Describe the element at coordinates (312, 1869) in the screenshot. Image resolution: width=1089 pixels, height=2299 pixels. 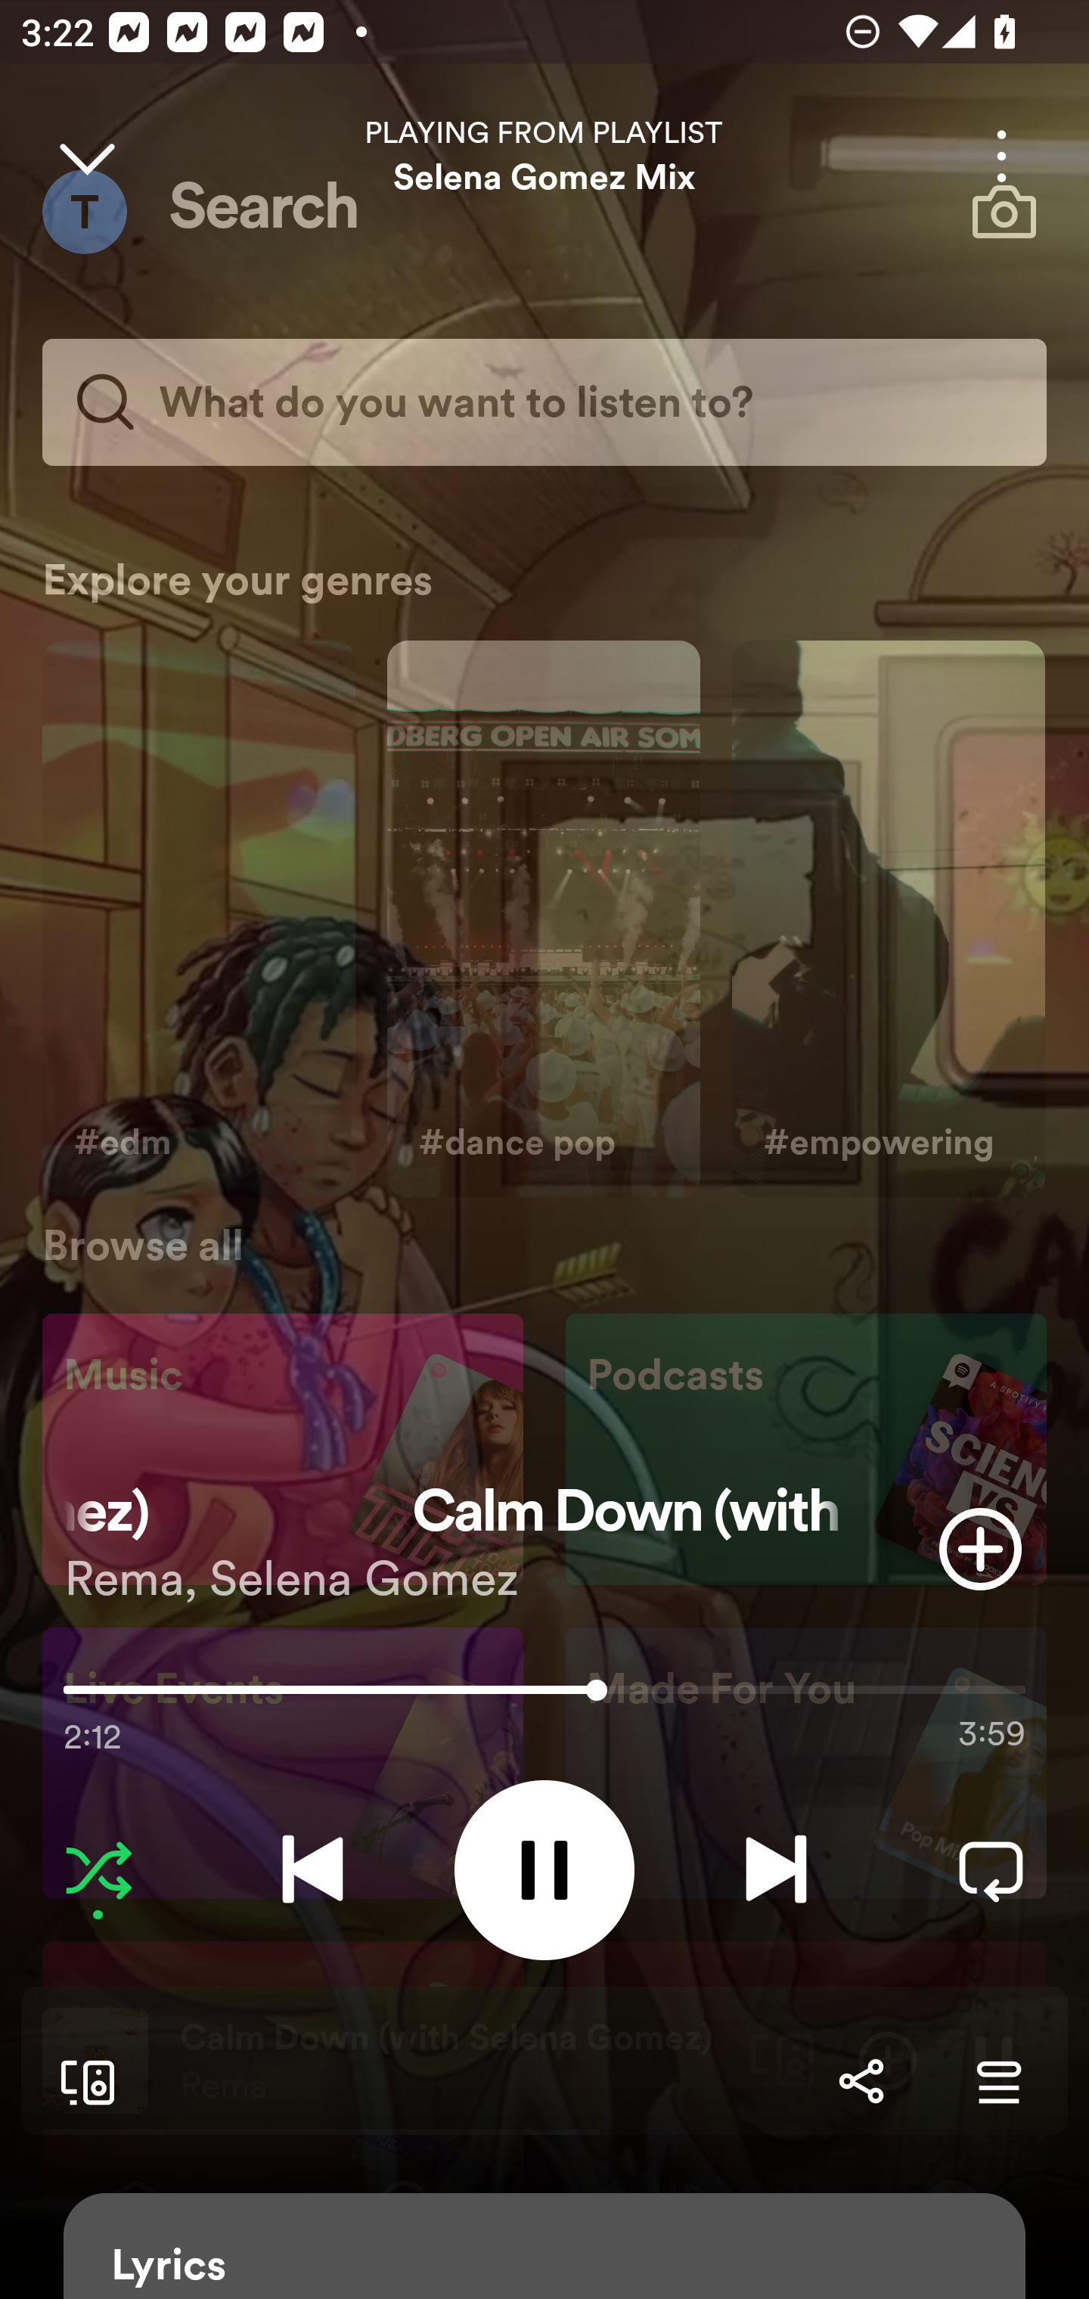
I see `Previous` at that location.